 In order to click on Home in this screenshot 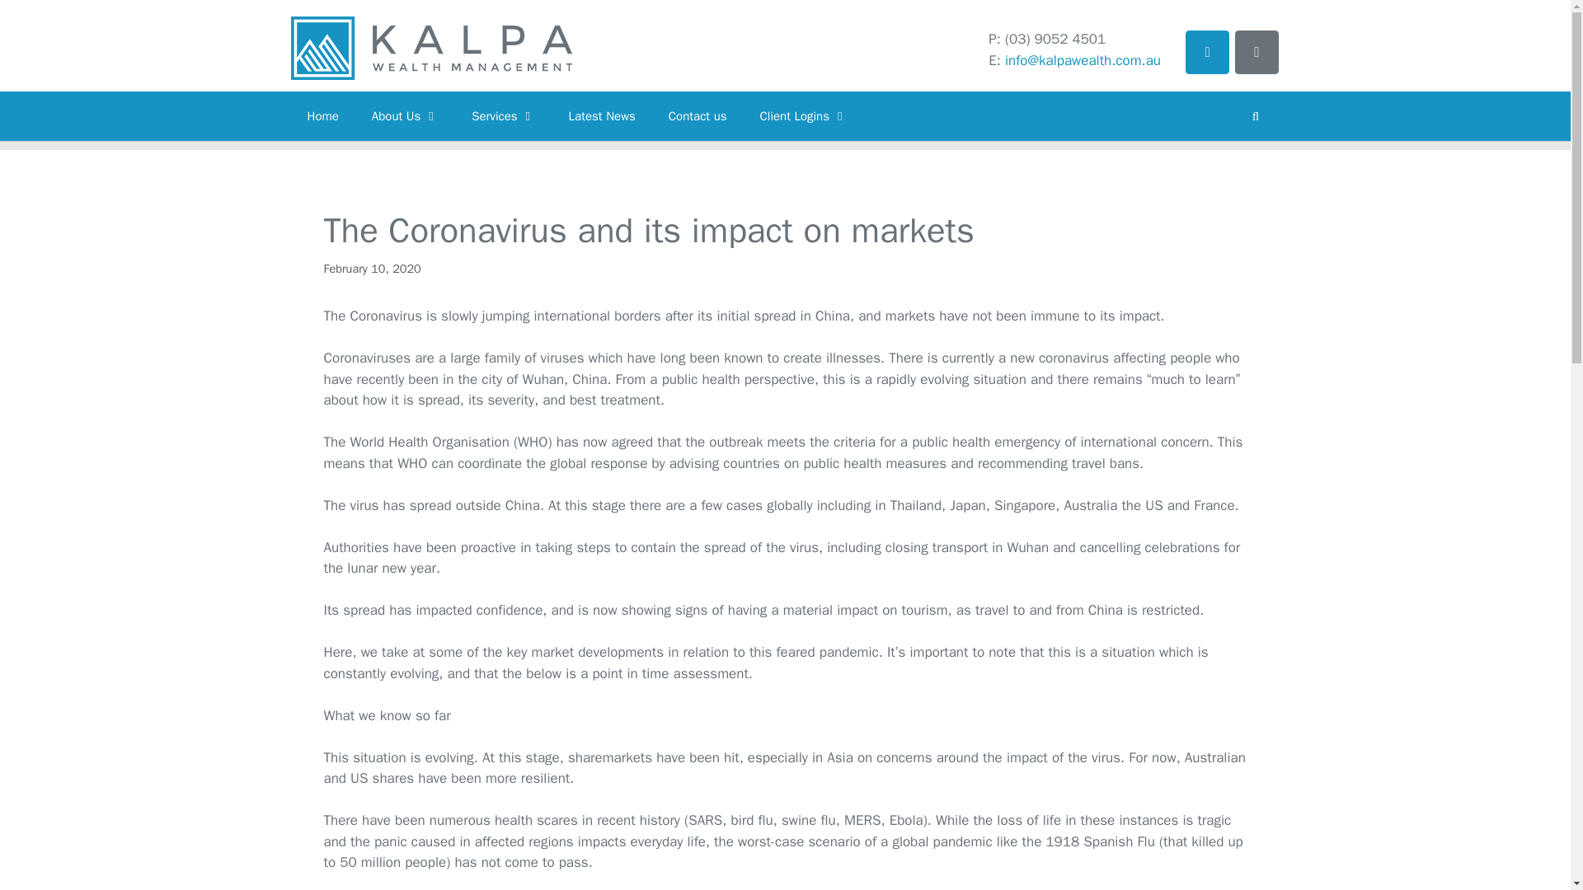, I will do `click(322, 115)`.